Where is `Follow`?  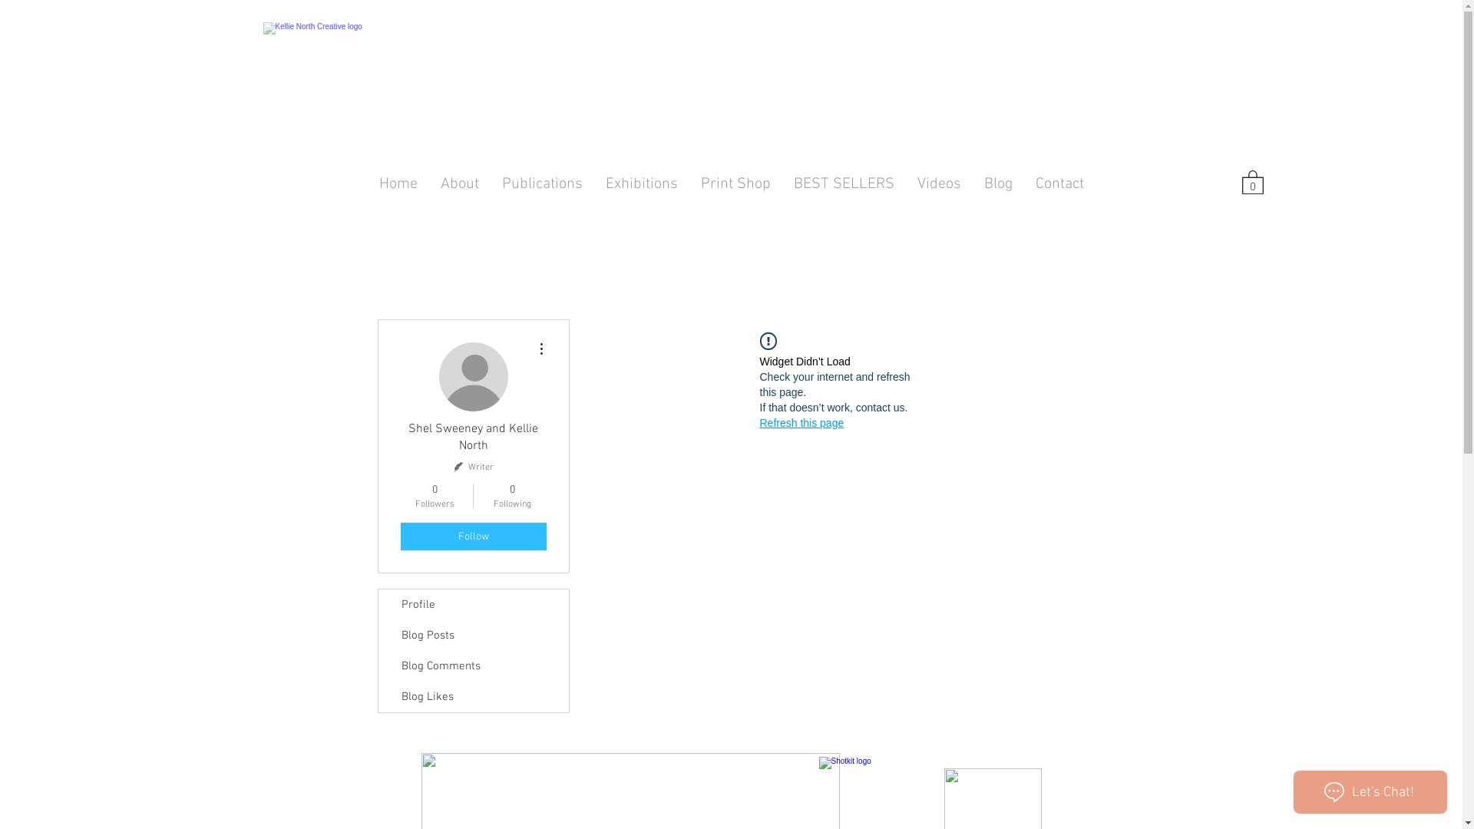 Follow is located at coordinates (474, 537).